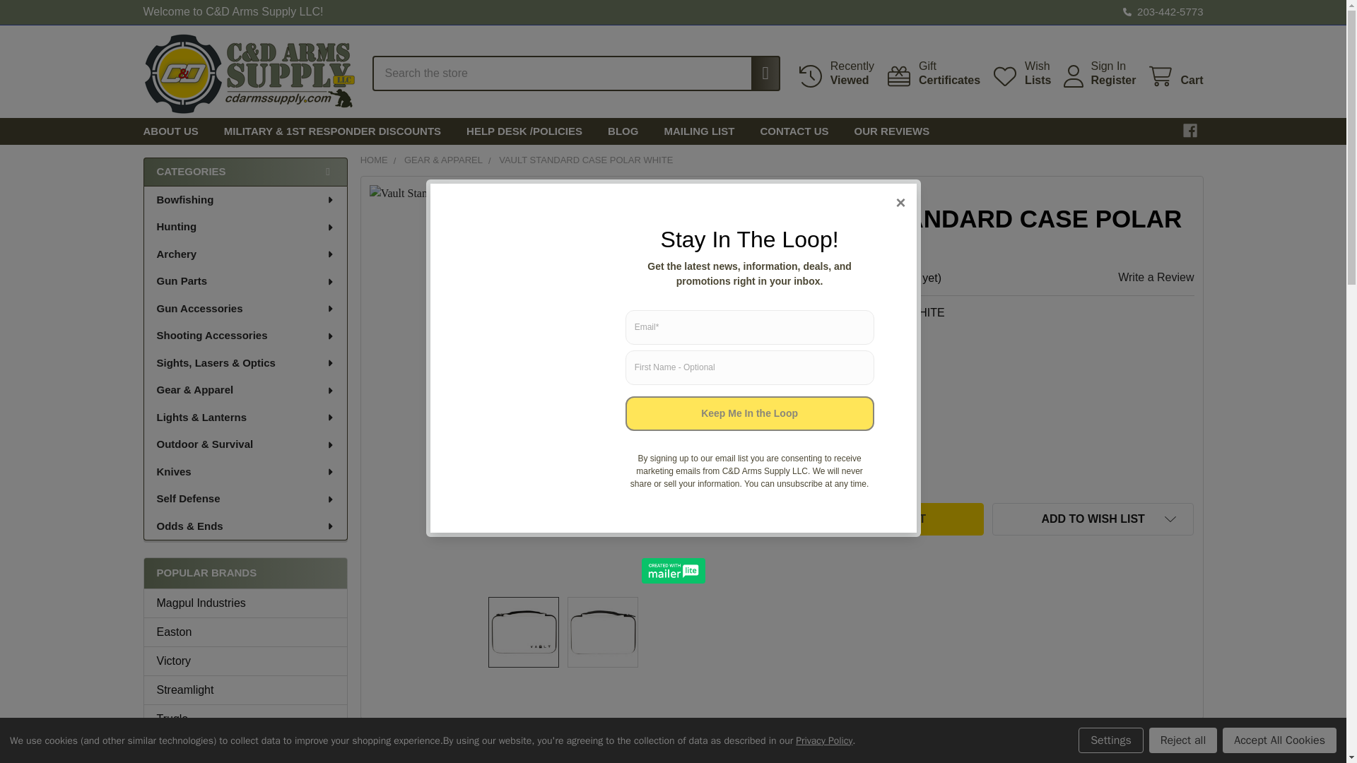 The width and height of the screenshot is (1357, 763). I want to click on Cart, so click(523, 632).